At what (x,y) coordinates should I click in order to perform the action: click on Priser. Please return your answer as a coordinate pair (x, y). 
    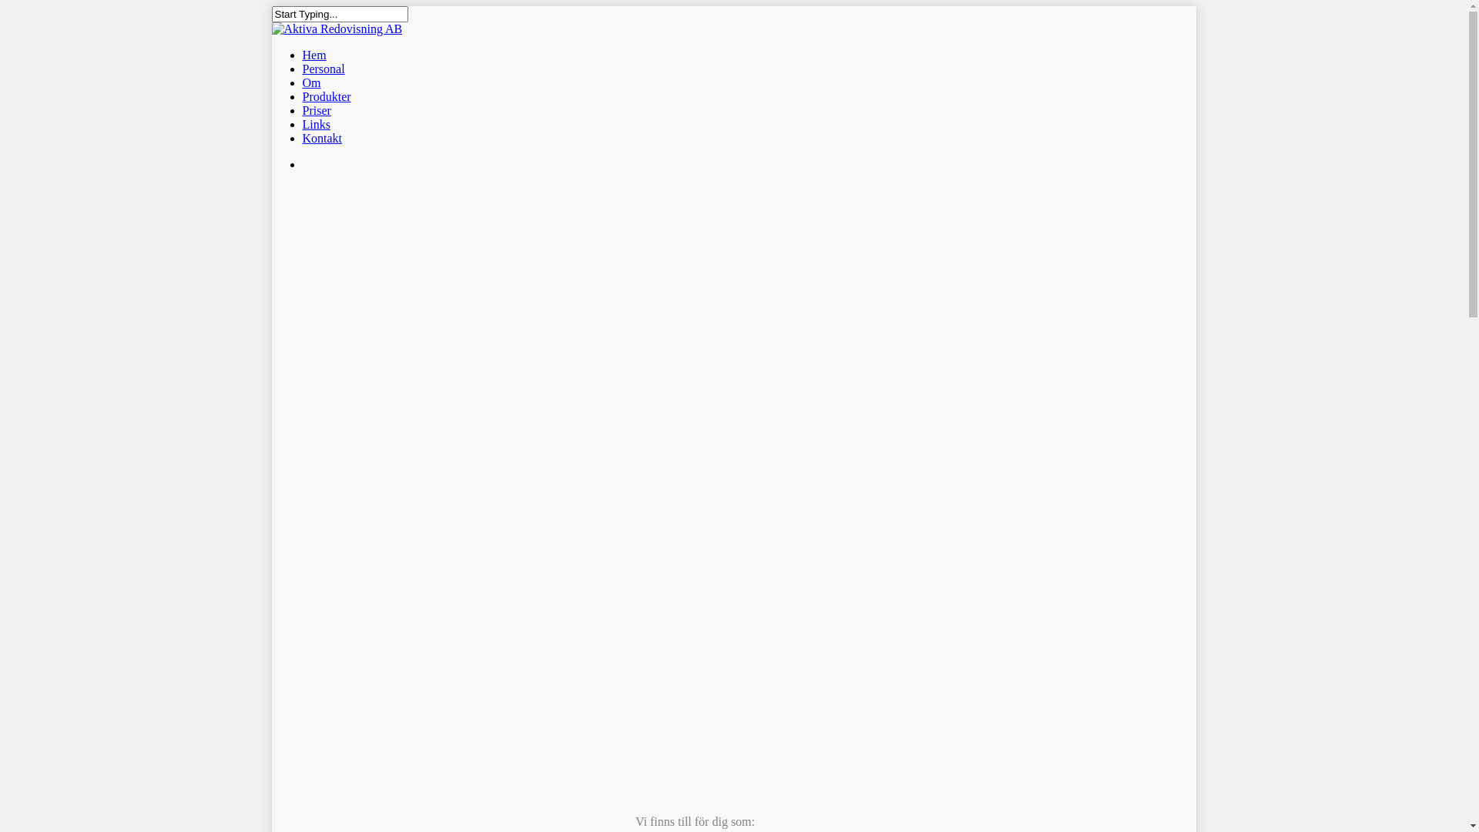
    Looking at the image, I should click on (316, 111).